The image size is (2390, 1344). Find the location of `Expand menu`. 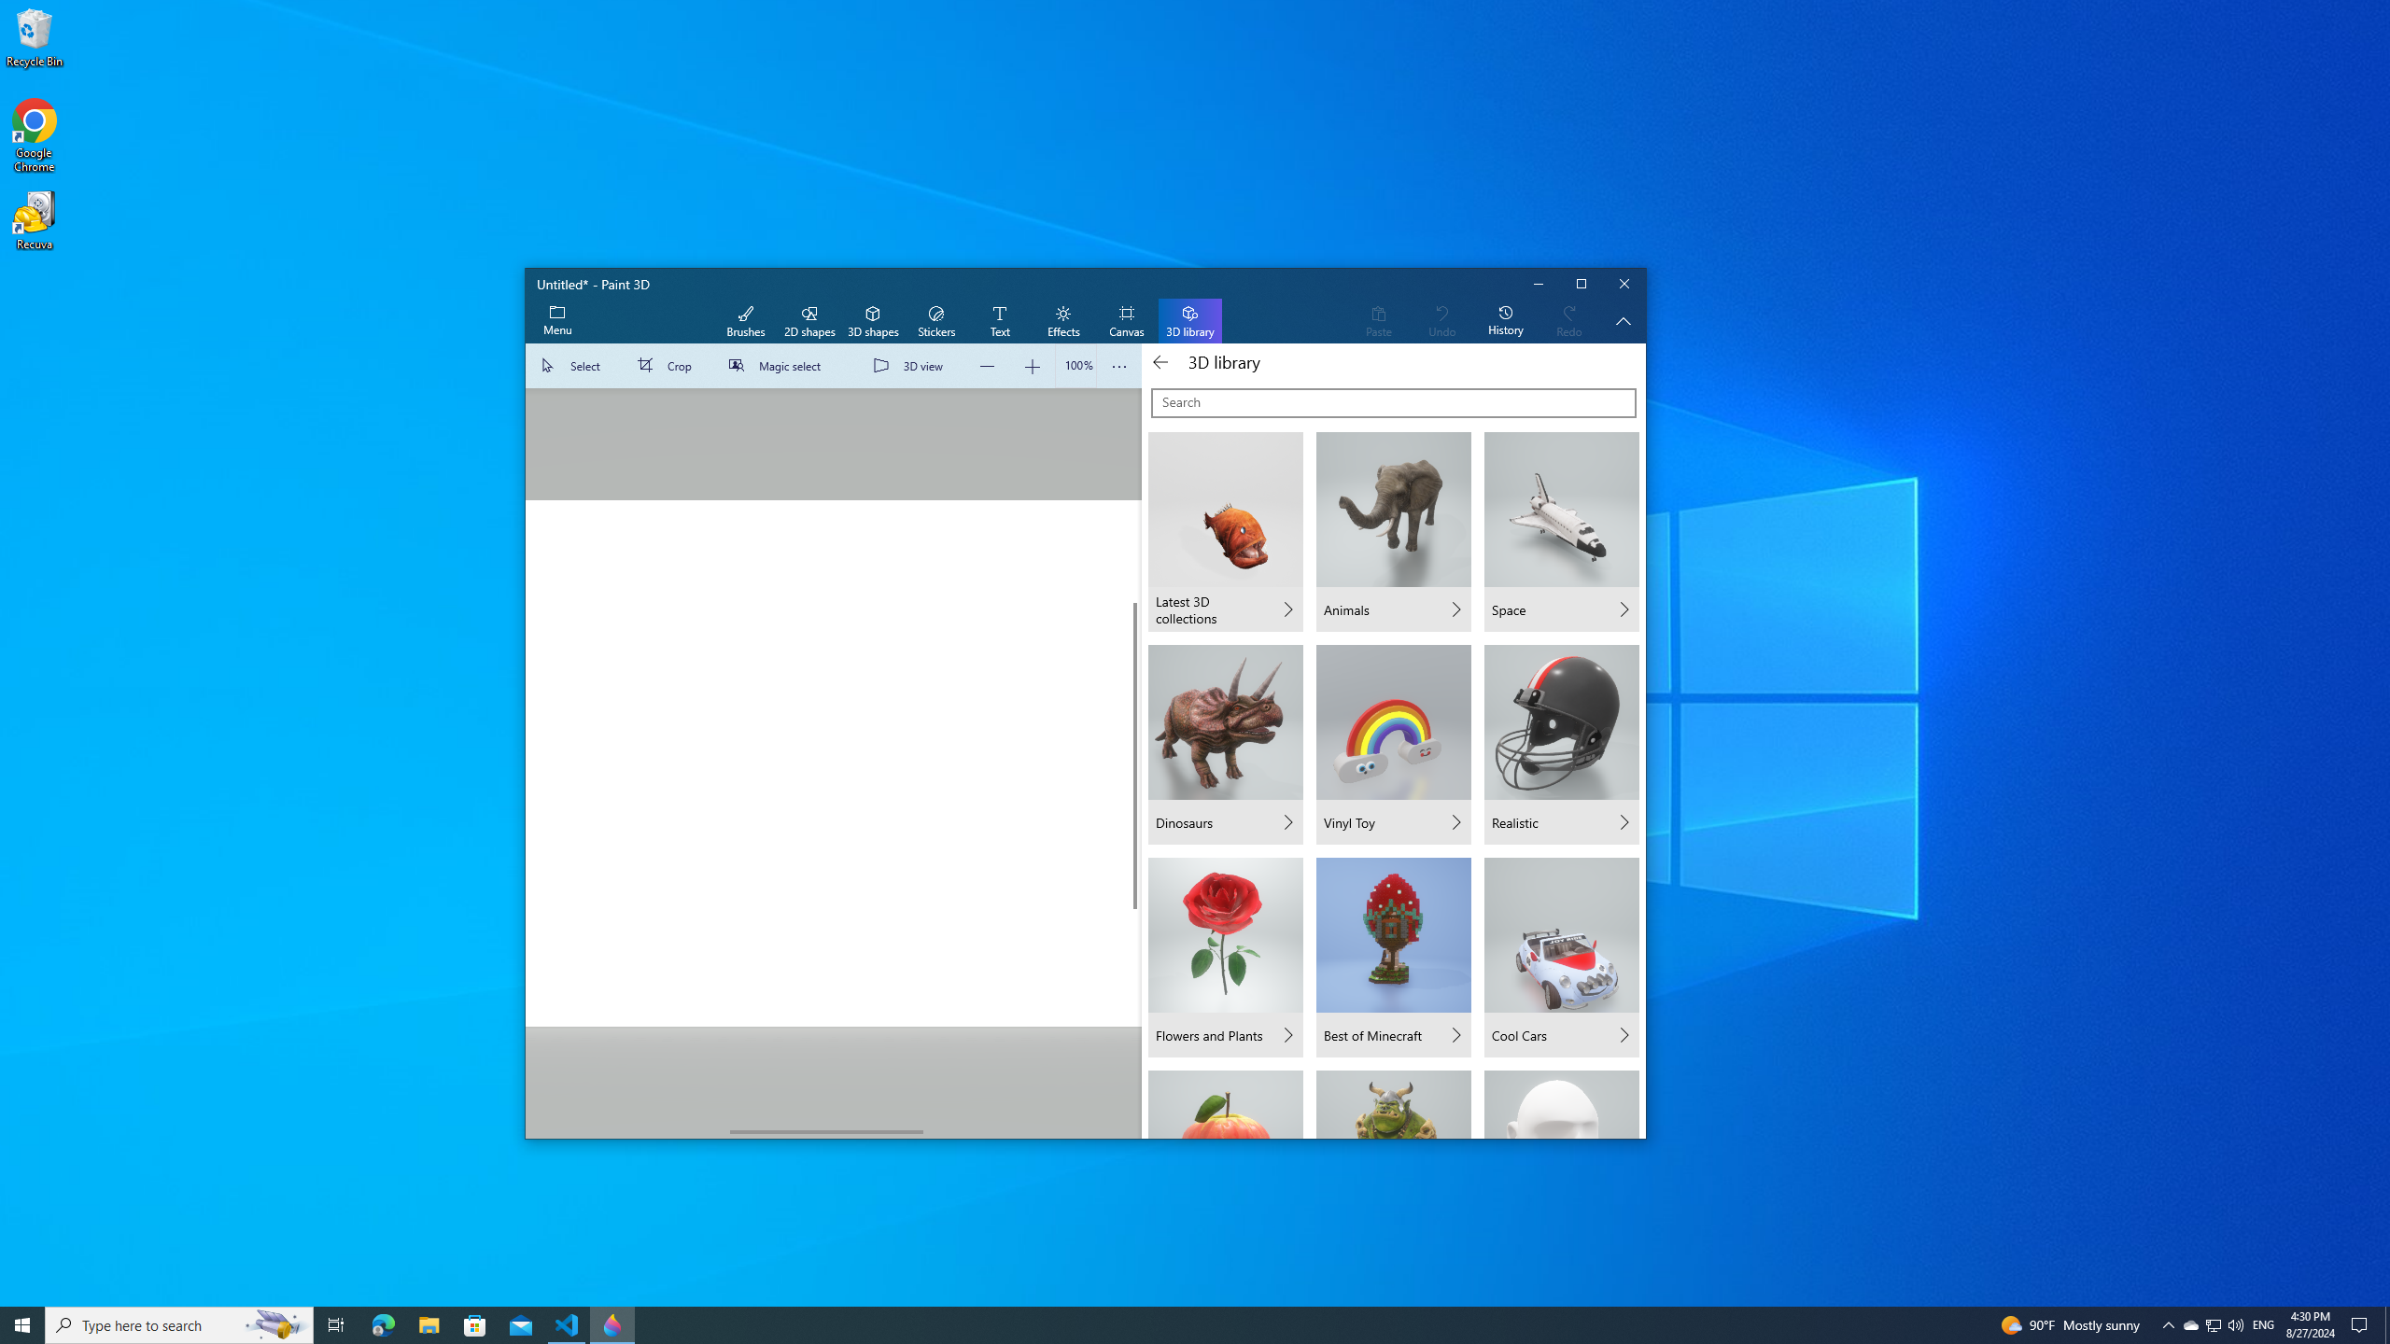

Expand menu is located at coordinates (556, 321).